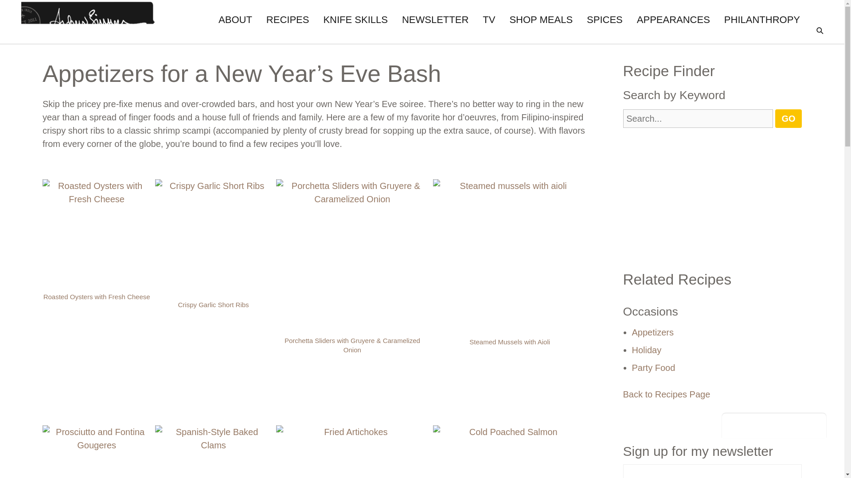  Describe the element at coordinates (794, 423) in the screenshot. I see `Instagram` at that location.